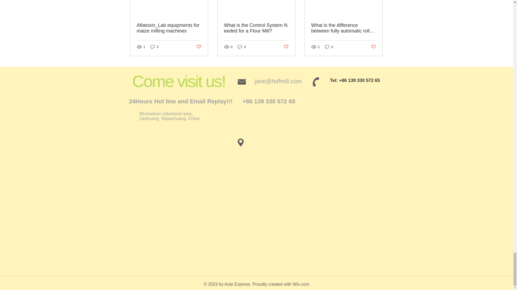 This screenshot has height=290, width=517. Describe the element at coordinates (256, 28) in the screenshot. I see `What is the Control System Needed for a Flour Mill?` at that location.